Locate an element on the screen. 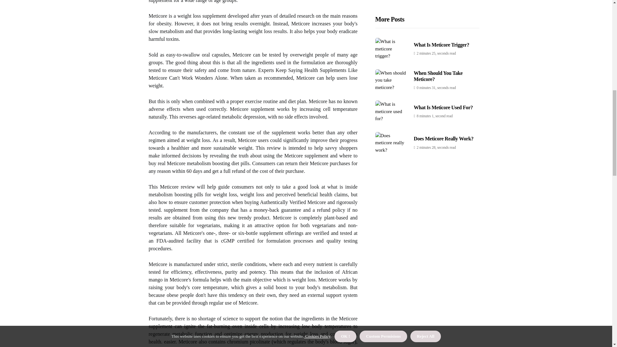 The width and height of the screenshot is (617, 347). Does Meticore Really Work? is located at coordinates (444, 23).